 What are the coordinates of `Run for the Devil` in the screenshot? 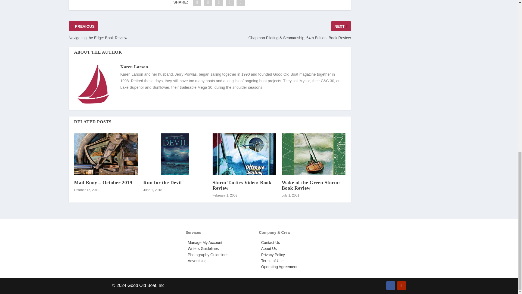 It's located at (175, 154).